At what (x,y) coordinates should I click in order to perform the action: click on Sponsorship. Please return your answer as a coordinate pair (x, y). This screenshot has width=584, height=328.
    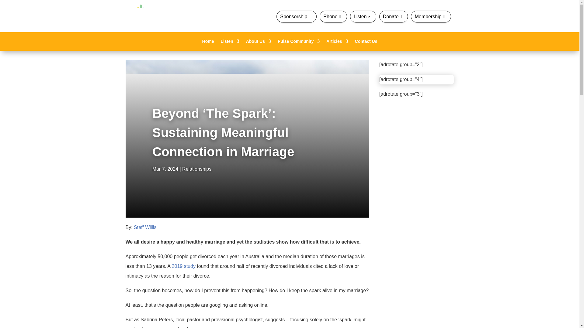
    Looking at the image, I should click on (296, 16).